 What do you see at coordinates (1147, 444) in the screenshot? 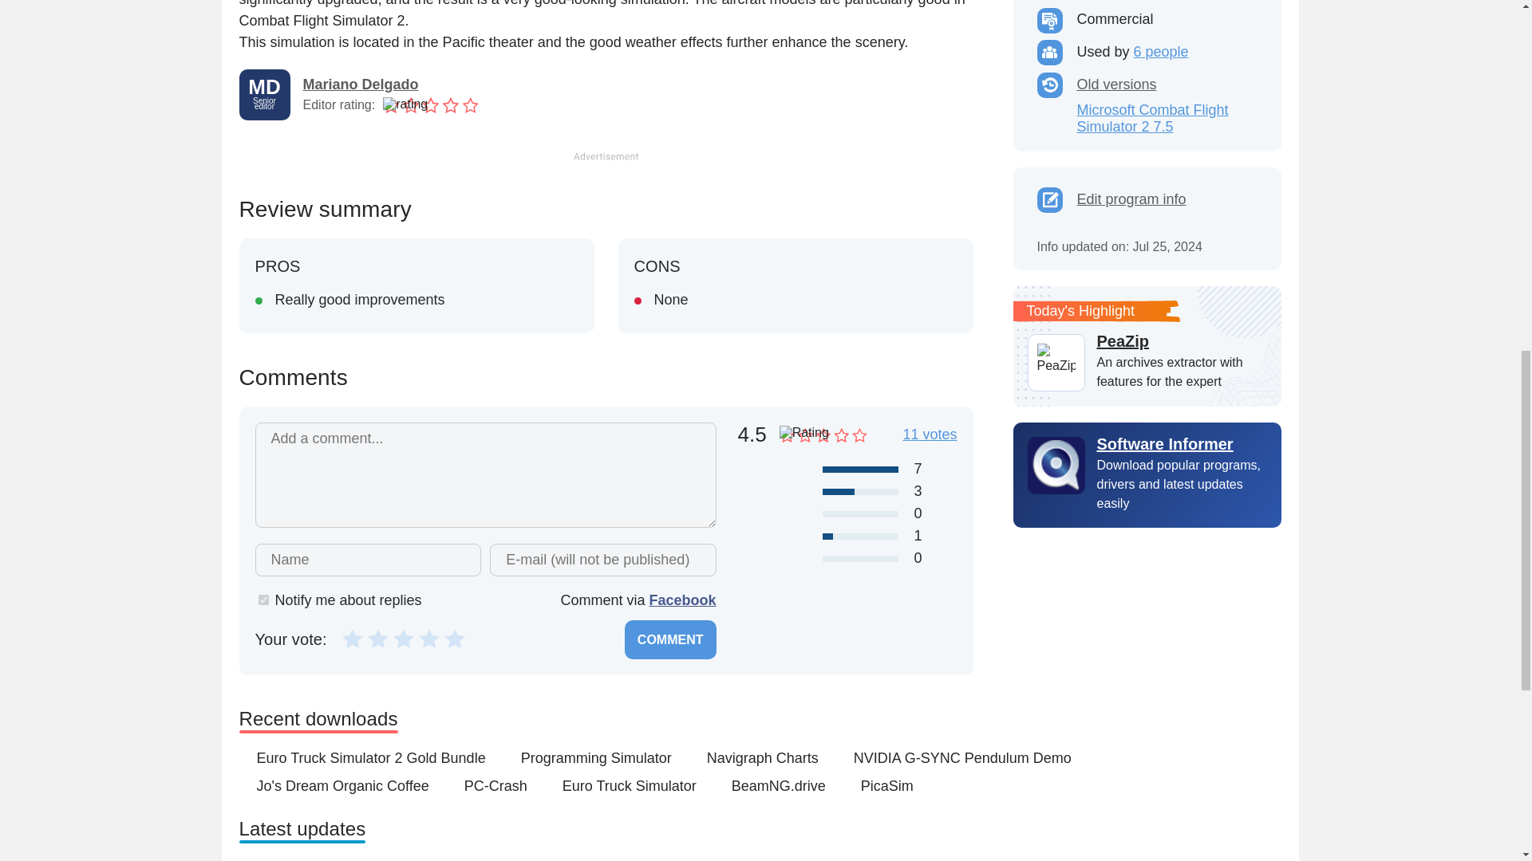
I see `Software Informer` at bounding box center [1147, 444].